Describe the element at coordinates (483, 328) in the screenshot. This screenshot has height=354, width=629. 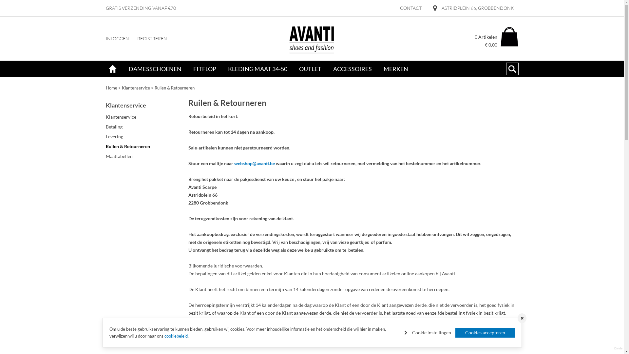
I see `webshop@avanti.be` at that location.